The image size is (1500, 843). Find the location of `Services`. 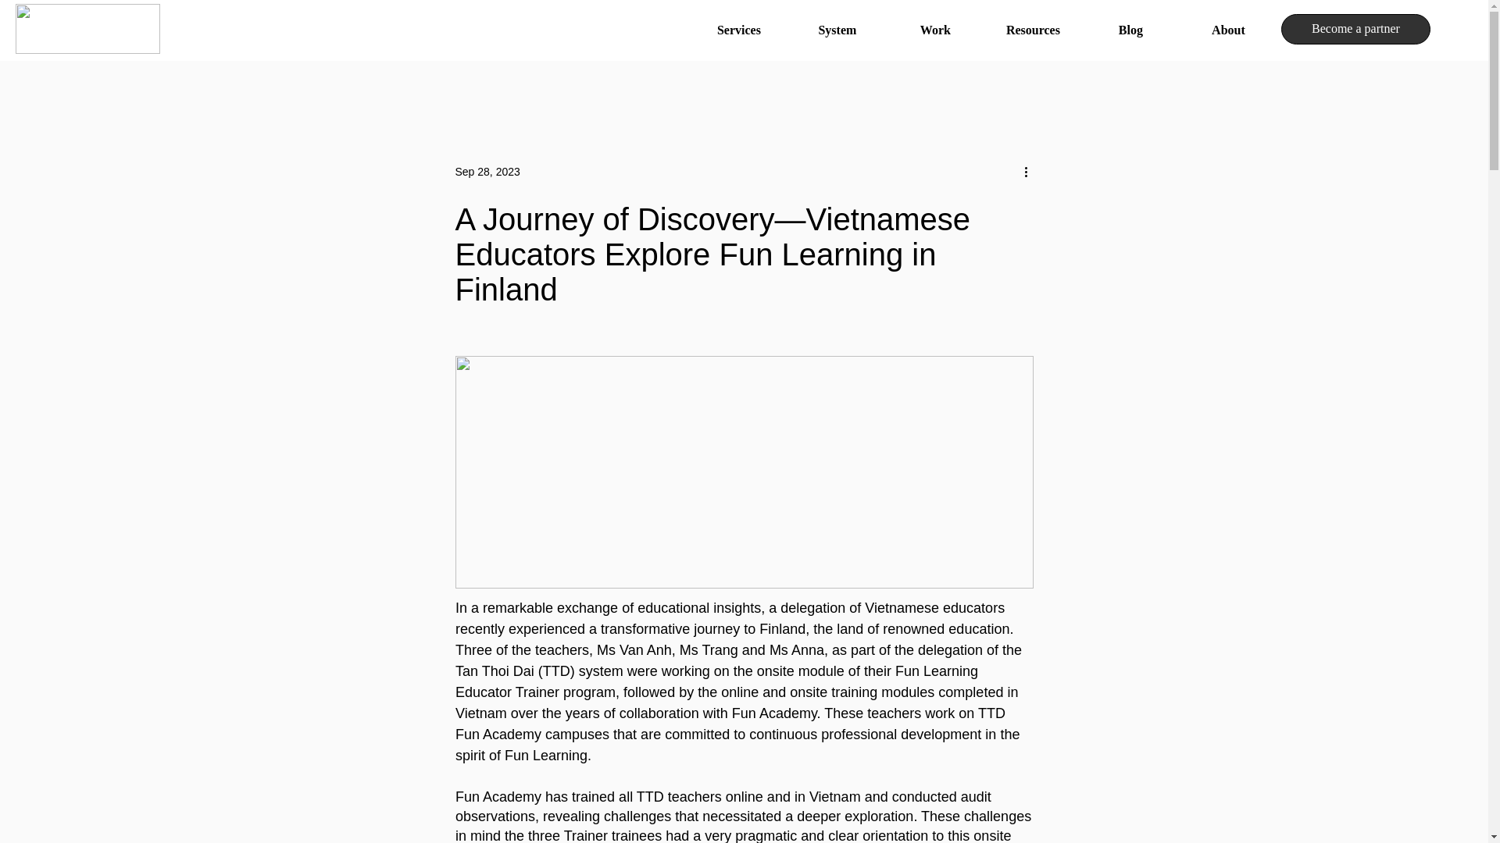

Services is located at coordinates (739, 30).